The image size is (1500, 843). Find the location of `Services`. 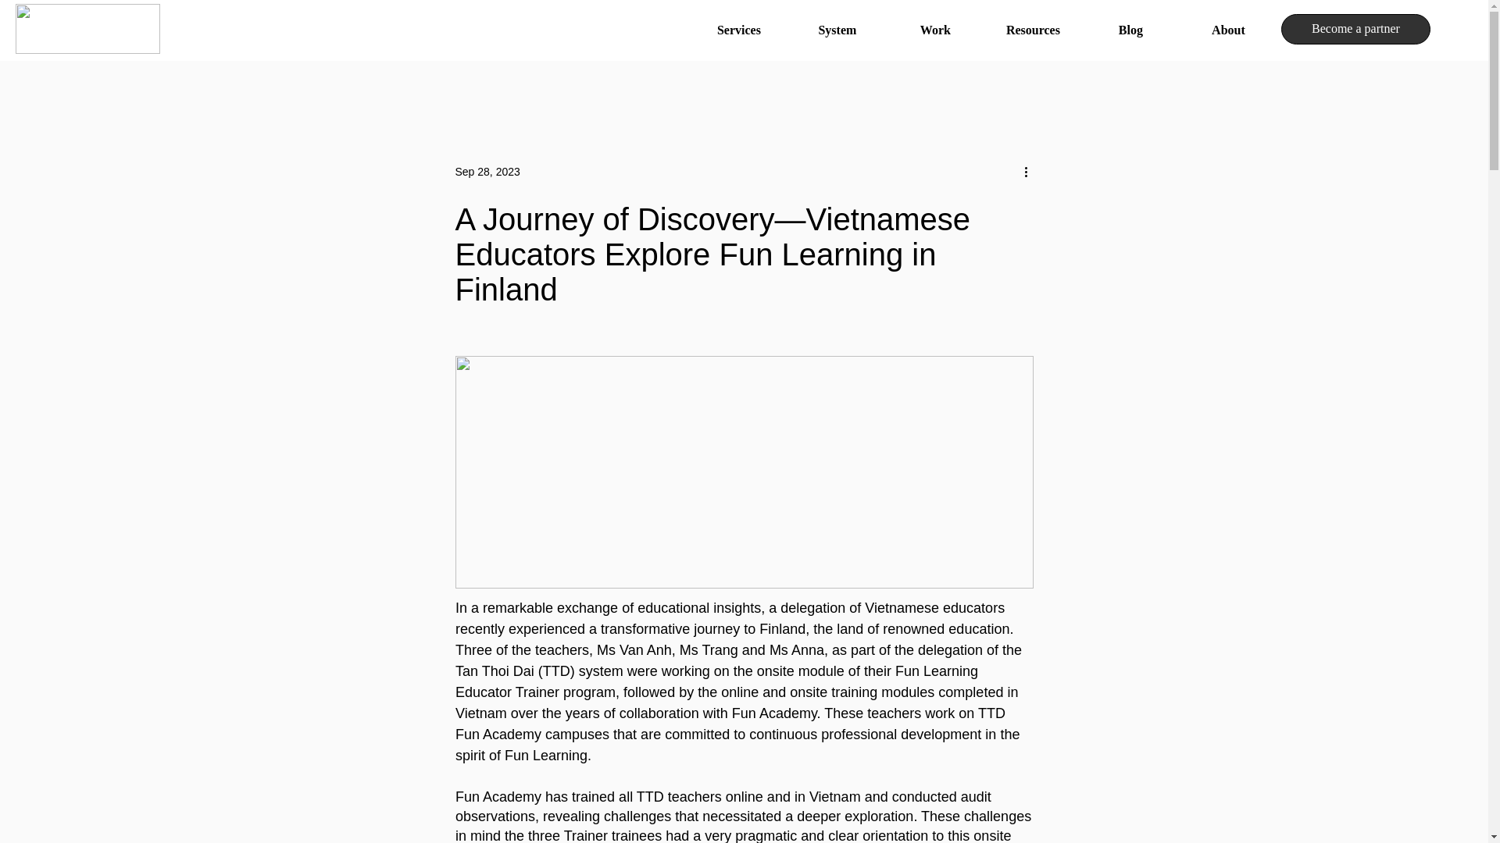

Services is located at coordinates (739, 30).